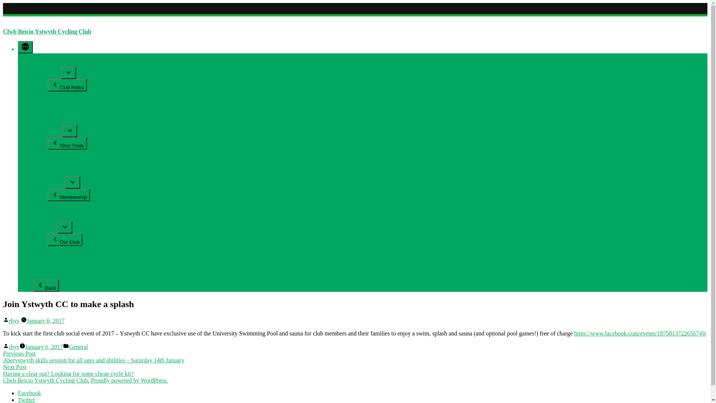 The width and height of the screenshot is (716, 403). I want to click on January 6, 2017, so click(44, 347).